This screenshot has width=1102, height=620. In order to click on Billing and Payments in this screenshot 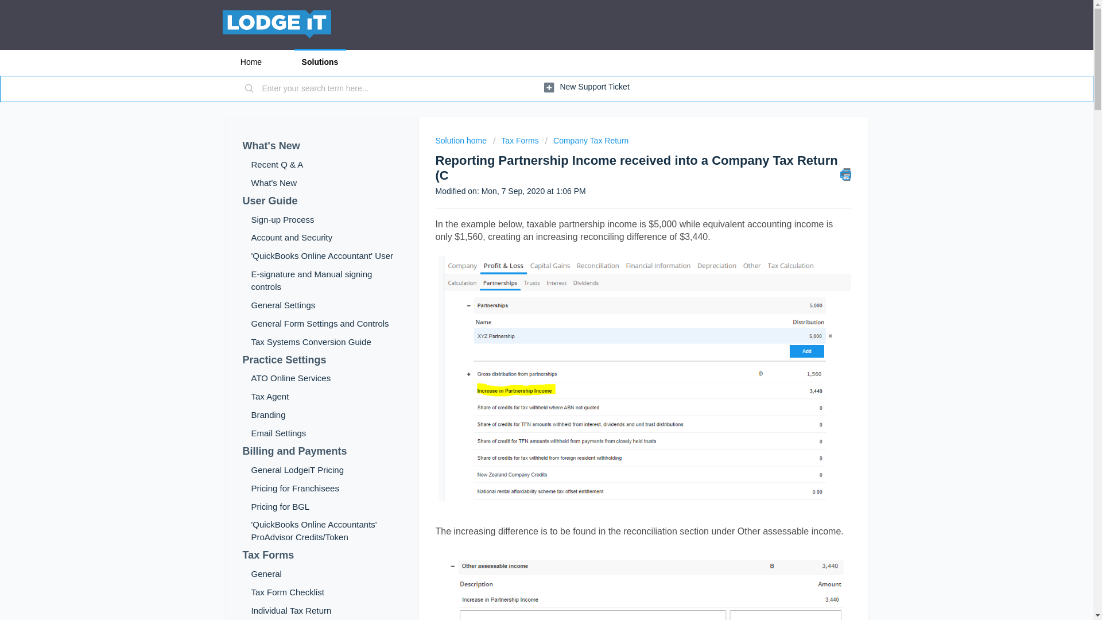, I will do `click(321, 452)`.